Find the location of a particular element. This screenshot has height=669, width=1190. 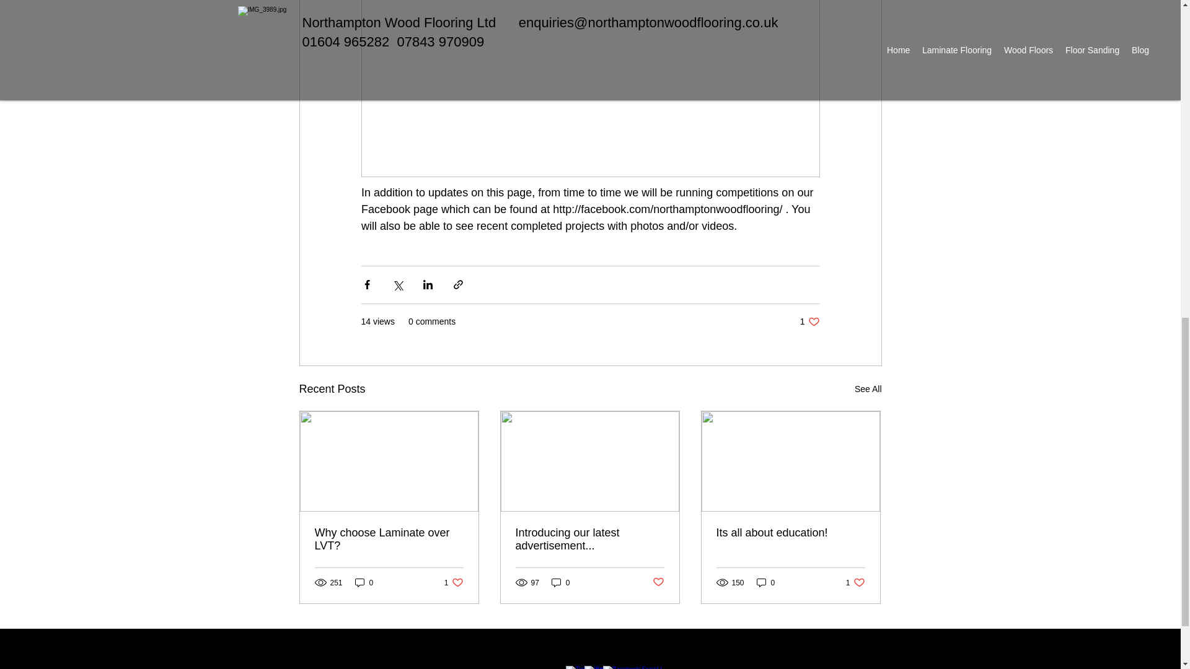

0 is located at coordinates (389, 539).